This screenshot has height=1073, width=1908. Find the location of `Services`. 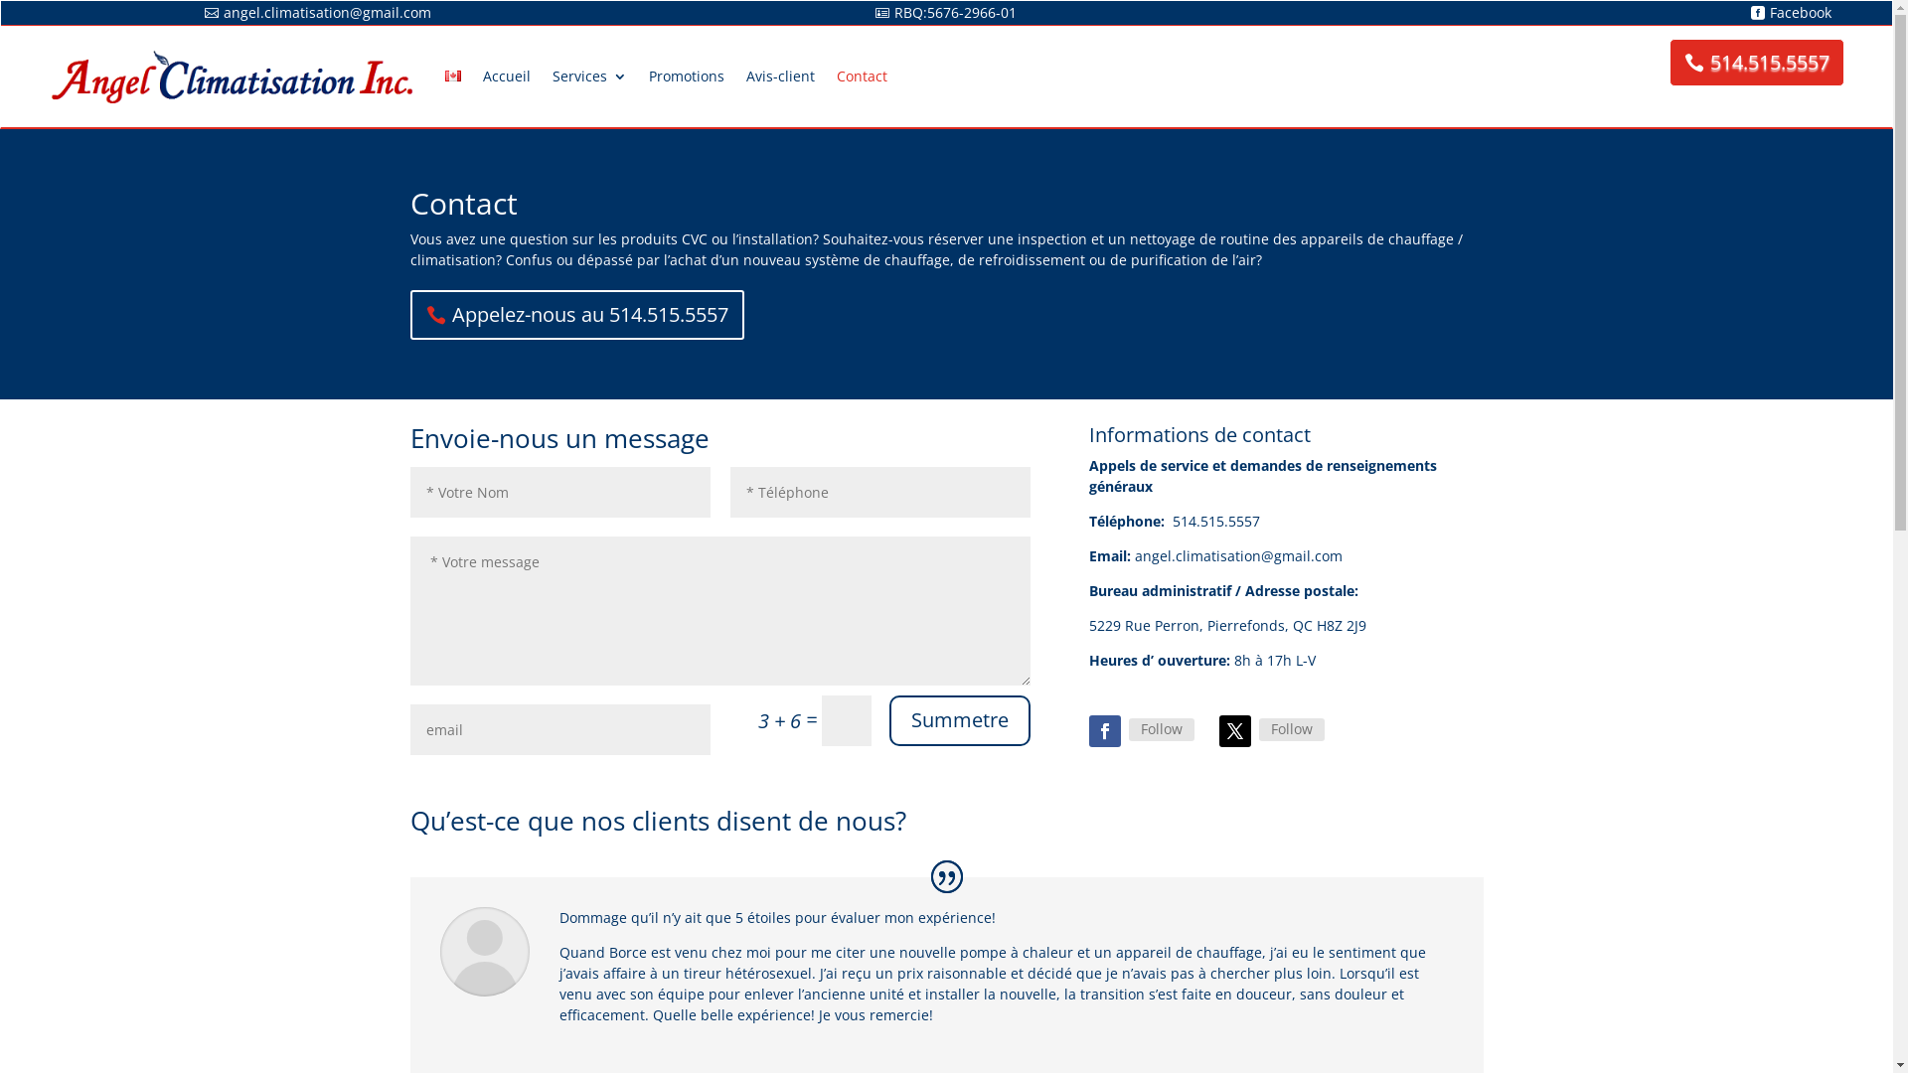

Services is located at coordinates (590, 76).